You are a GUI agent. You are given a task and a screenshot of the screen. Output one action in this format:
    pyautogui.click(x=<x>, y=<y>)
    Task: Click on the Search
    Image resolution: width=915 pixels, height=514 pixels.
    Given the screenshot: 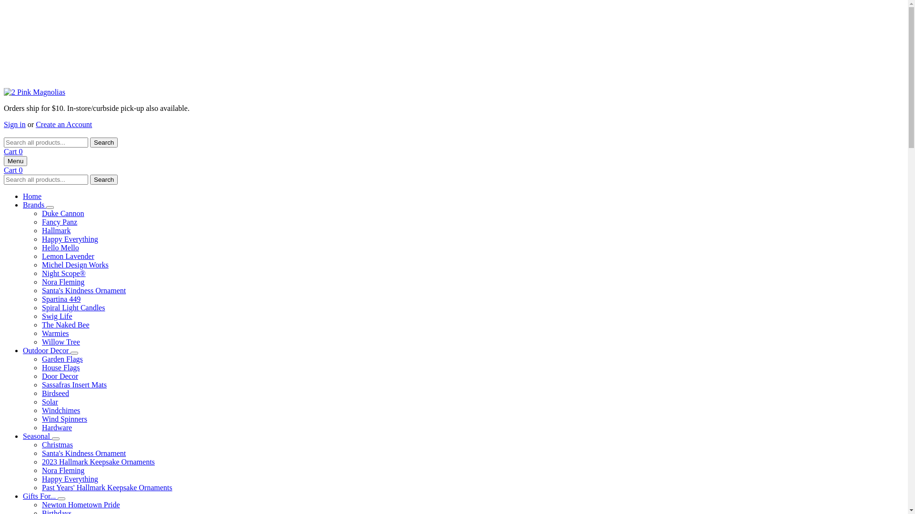 What is the action you would take?
    pyautogui.click(x=104, y=143)
    